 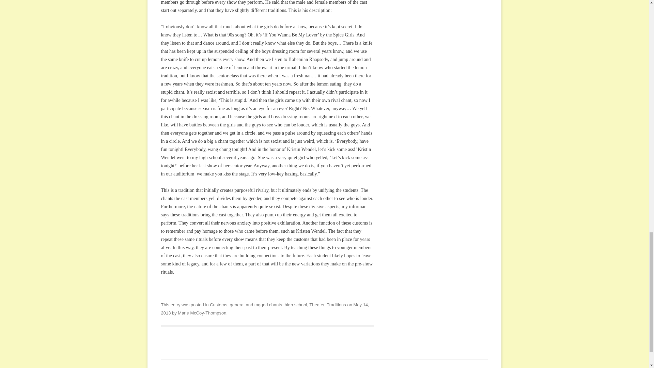 I want to click on Traditions, so click(x=336, y=305).